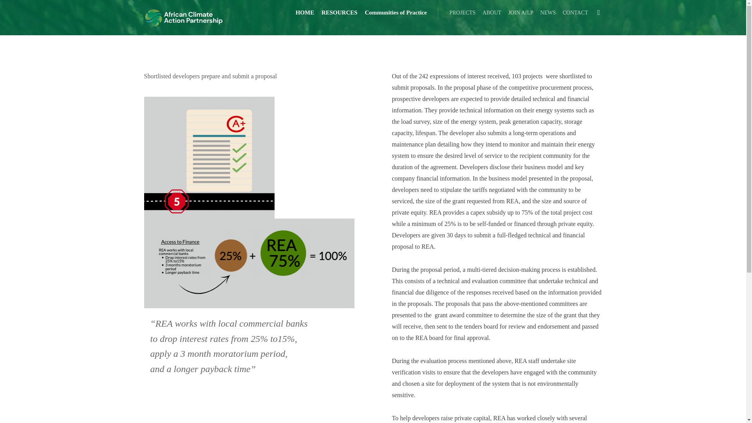 The height and width of the screenshot is (423, 752). Describe the element at coordinates (396, 13) in the screenshot. I see `Communities of Practice` at that location.